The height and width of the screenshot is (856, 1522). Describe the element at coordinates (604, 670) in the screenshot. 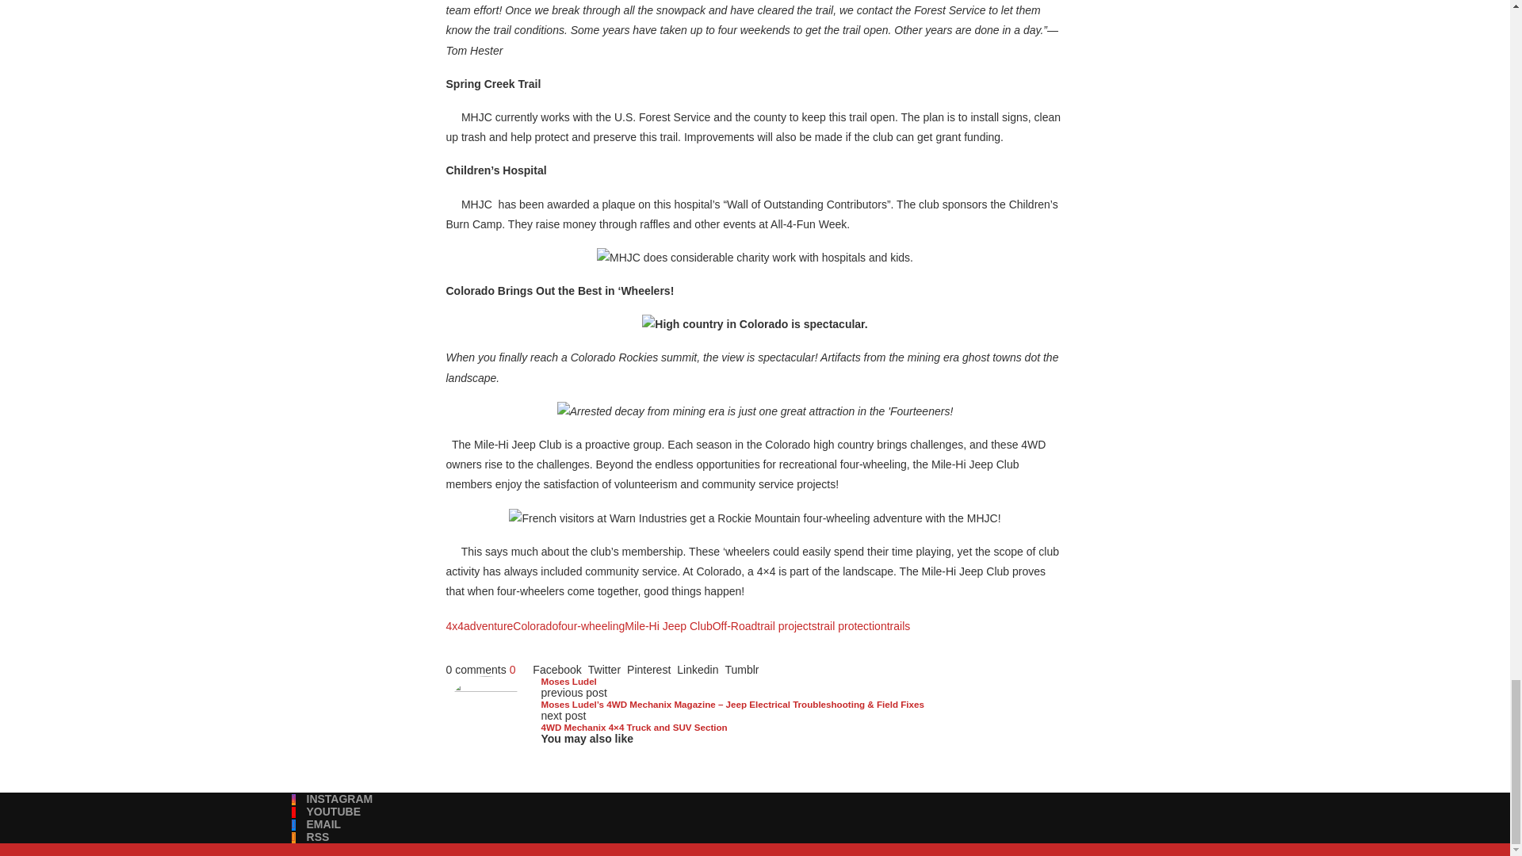

I see `Twitter` at that location.